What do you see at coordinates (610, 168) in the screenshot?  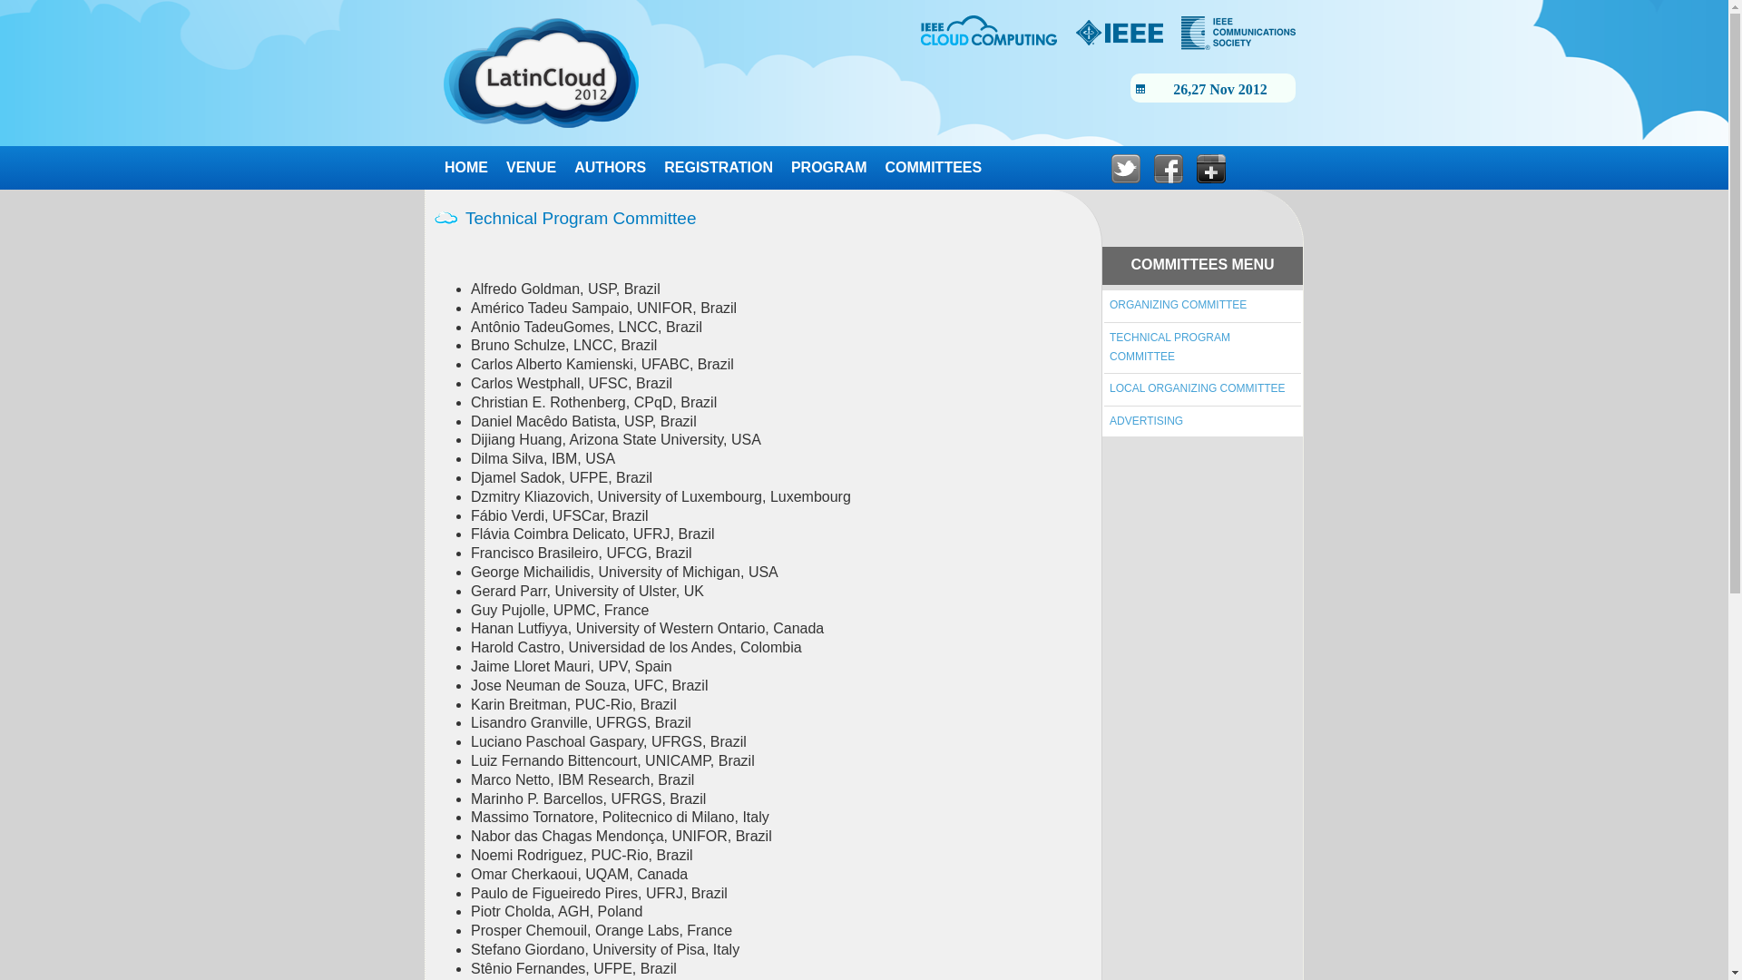 I see `AUTHORS` at bounding box center [610, 168].